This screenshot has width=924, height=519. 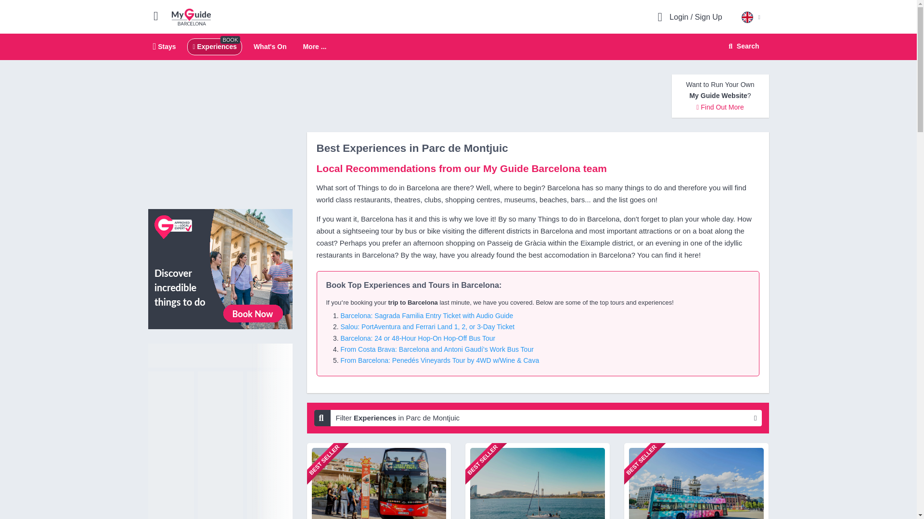 What do you see at coordinates (191, 16) in the screenshot?
I see `My Guide Barcelona` at bounding box center [191, 16].